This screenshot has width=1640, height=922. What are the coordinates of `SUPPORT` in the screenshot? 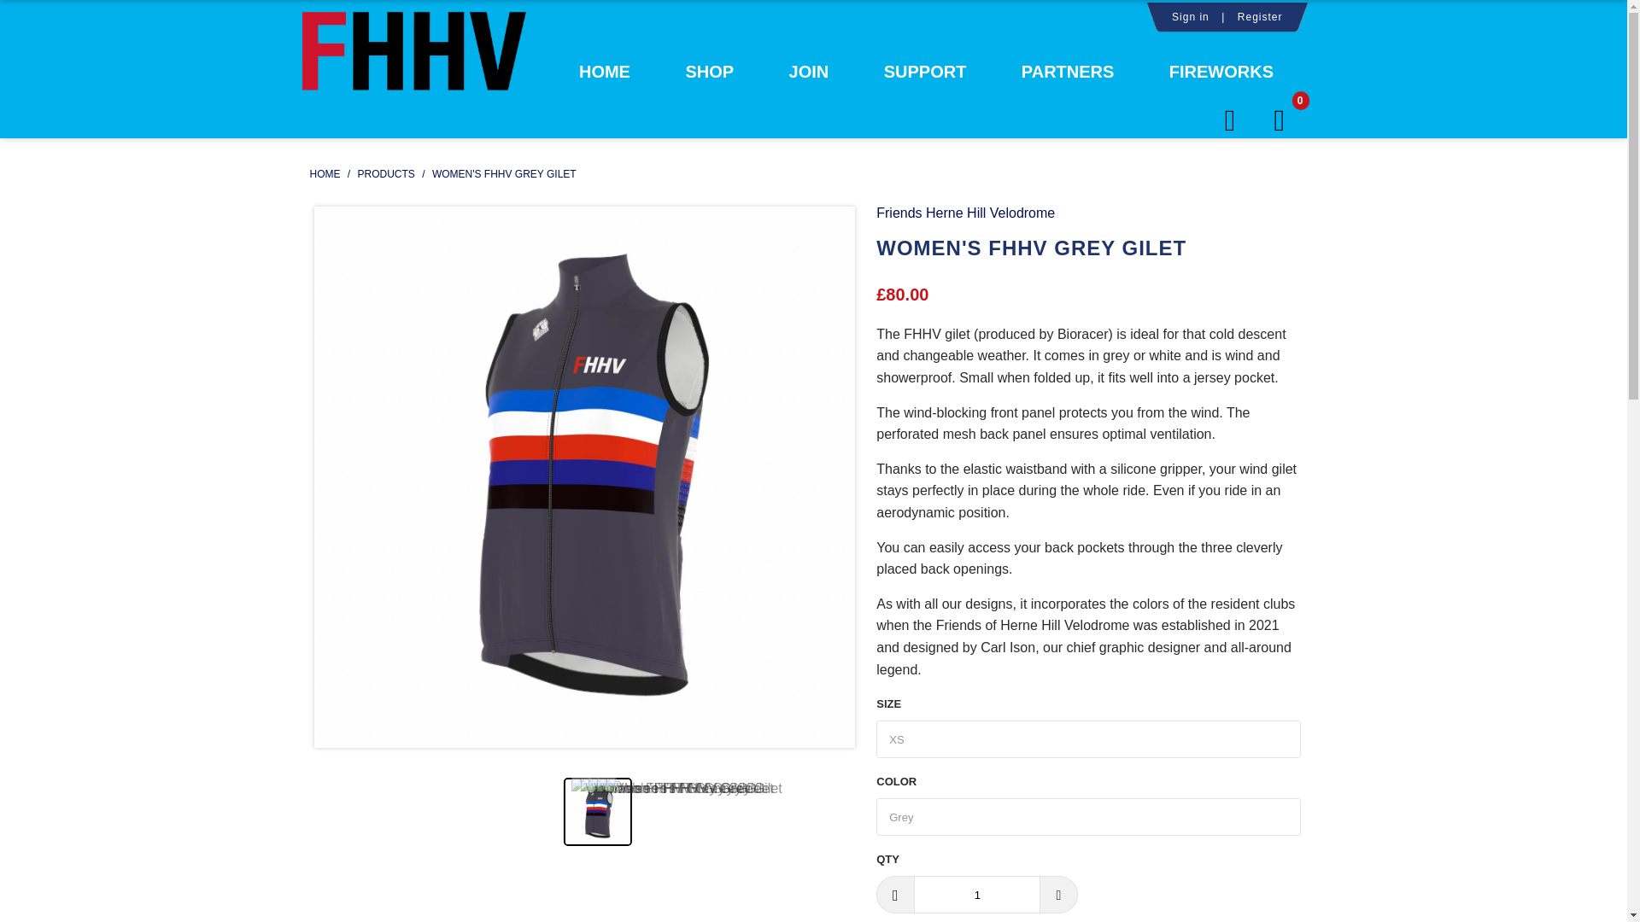 It's located at (925, 78).